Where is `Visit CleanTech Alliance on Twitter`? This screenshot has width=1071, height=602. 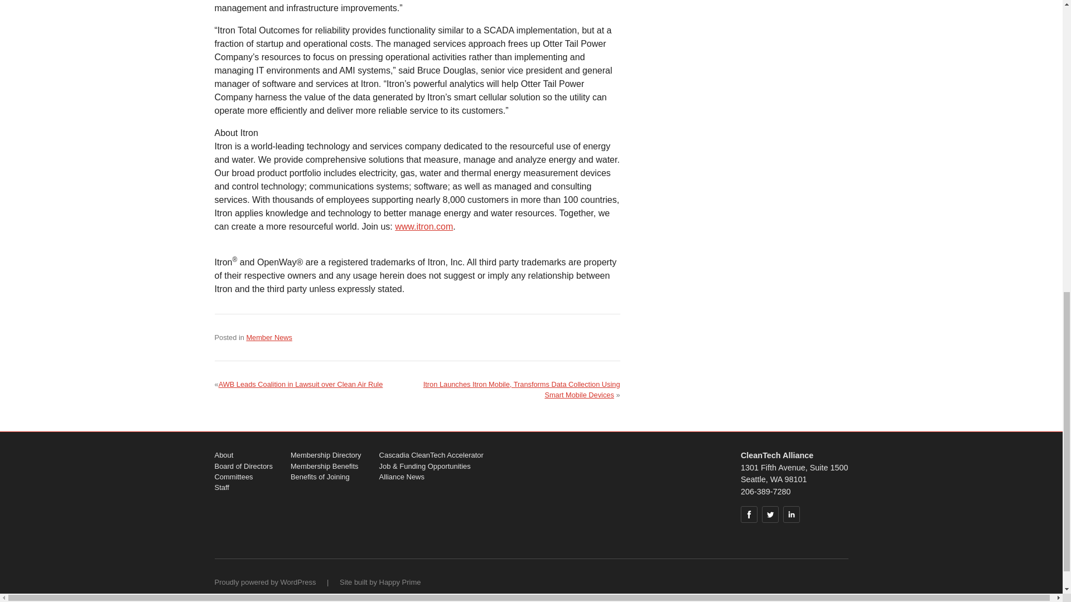
Visit CleanTech Alliance on Twitter is located at coordinates (770, 514).